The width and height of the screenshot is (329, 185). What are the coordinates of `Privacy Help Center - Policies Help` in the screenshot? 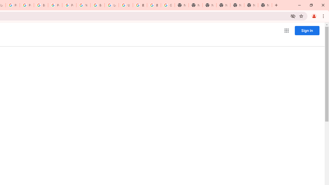 It's located at (27, 5).